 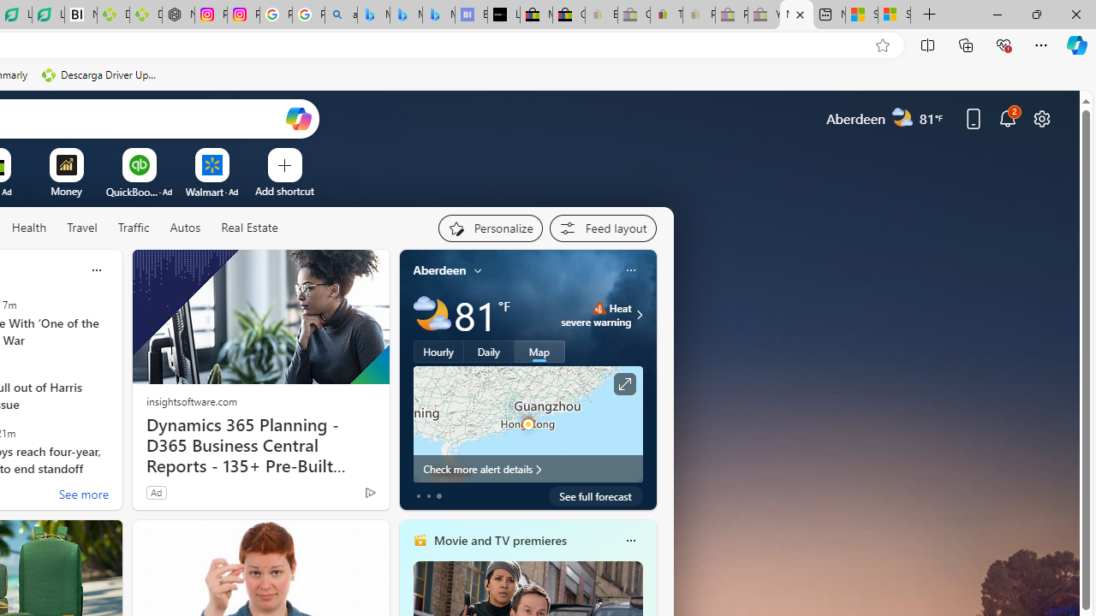 What do you see at coordinates (191, 400) in the screenshot?
I see `insightsoftware.com` at bounding box center [191, 400].